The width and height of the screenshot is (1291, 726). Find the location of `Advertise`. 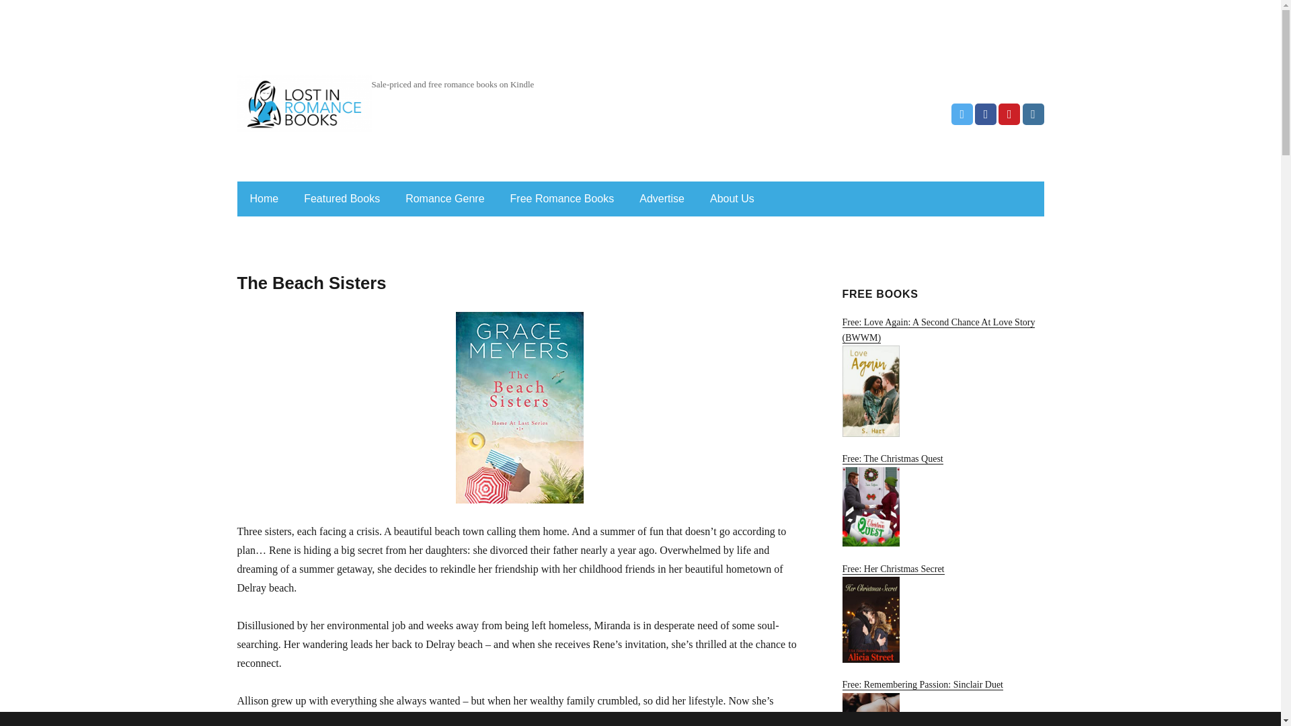

Advertise is located at coordinates (662, 199).